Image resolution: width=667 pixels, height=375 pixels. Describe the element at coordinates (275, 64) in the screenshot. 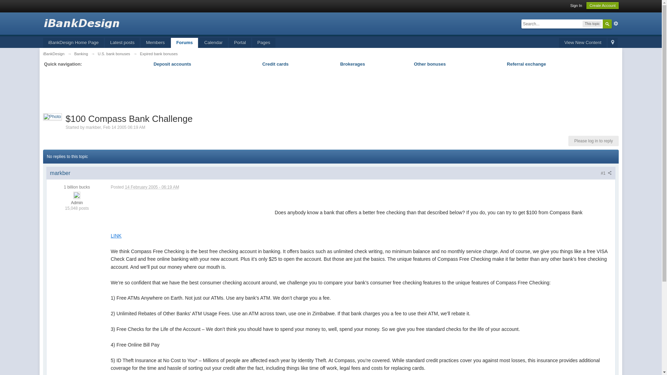

I see `Credit cards` at that location.